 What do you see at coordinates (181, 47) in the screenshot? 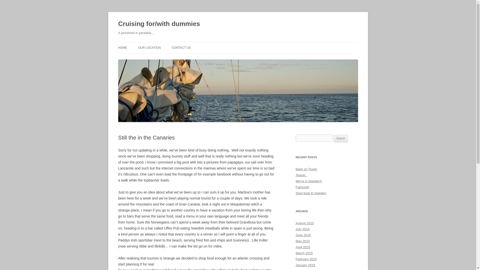
I see `CONTACT US` at bounding box center [181, 47].